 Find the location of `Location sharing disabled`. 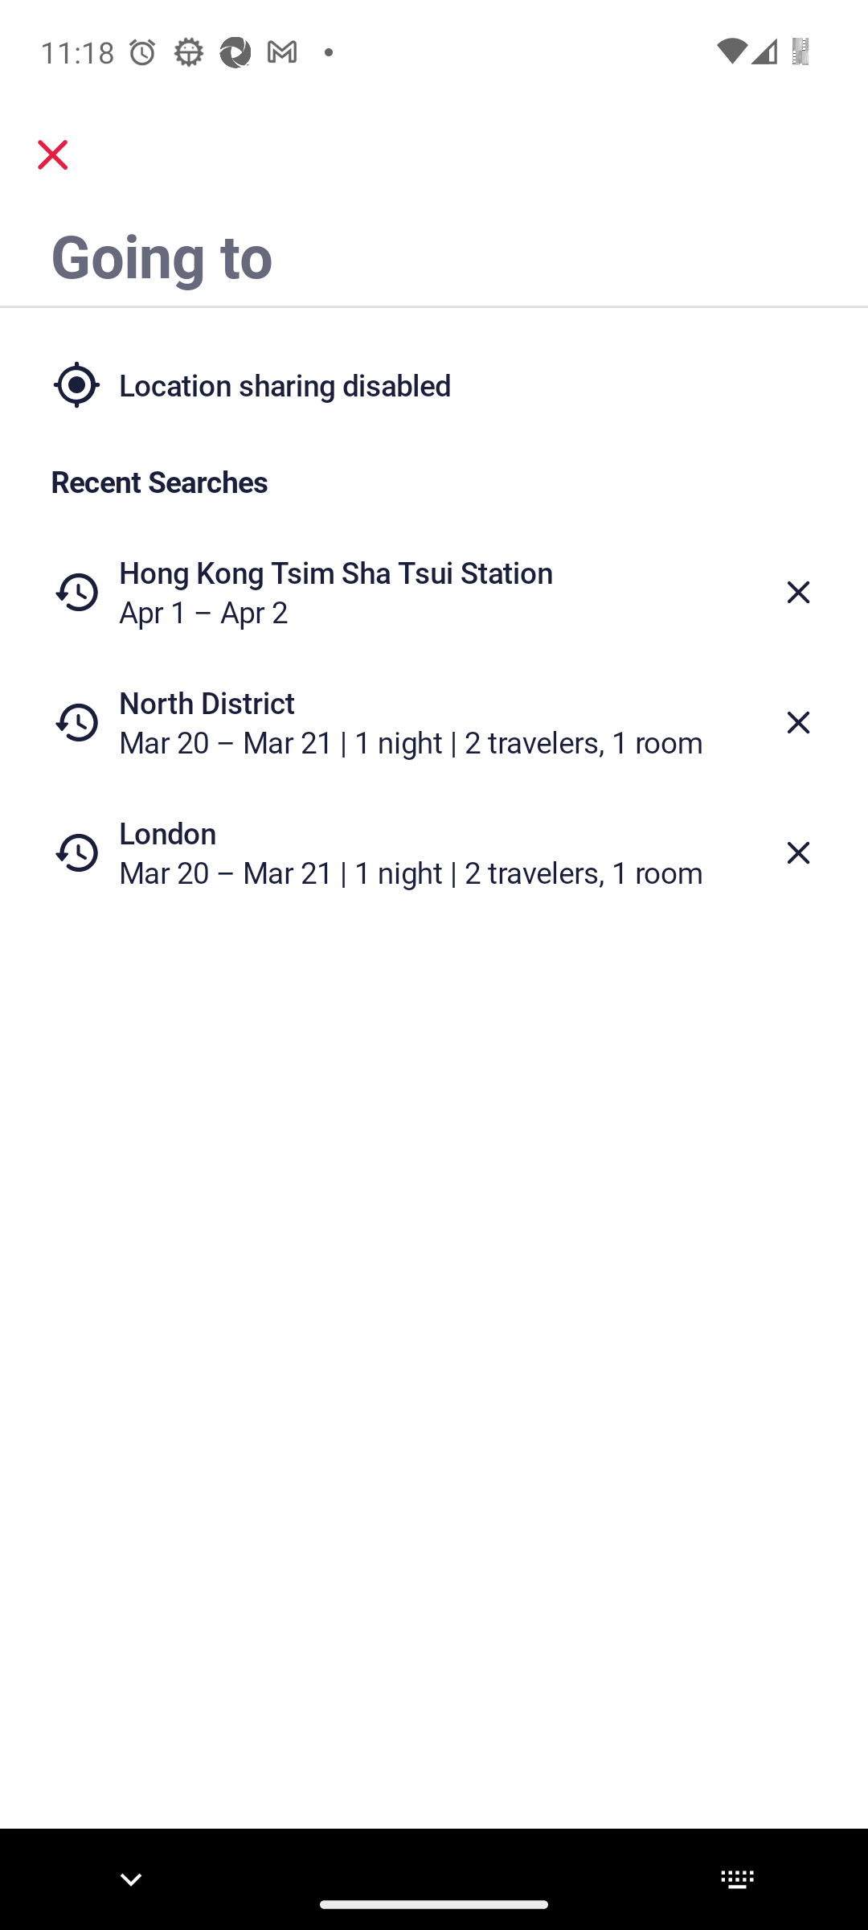

Location sharing disabled is located at coordinates (434, 384).